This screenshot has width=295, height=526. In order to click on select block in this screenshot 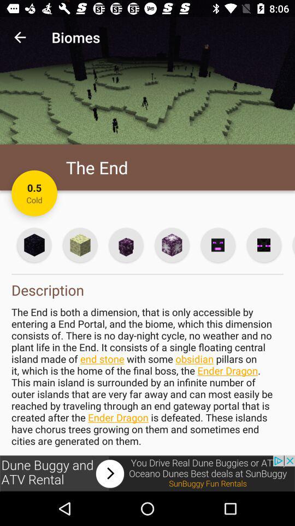, I will do `click(172, 244)`.